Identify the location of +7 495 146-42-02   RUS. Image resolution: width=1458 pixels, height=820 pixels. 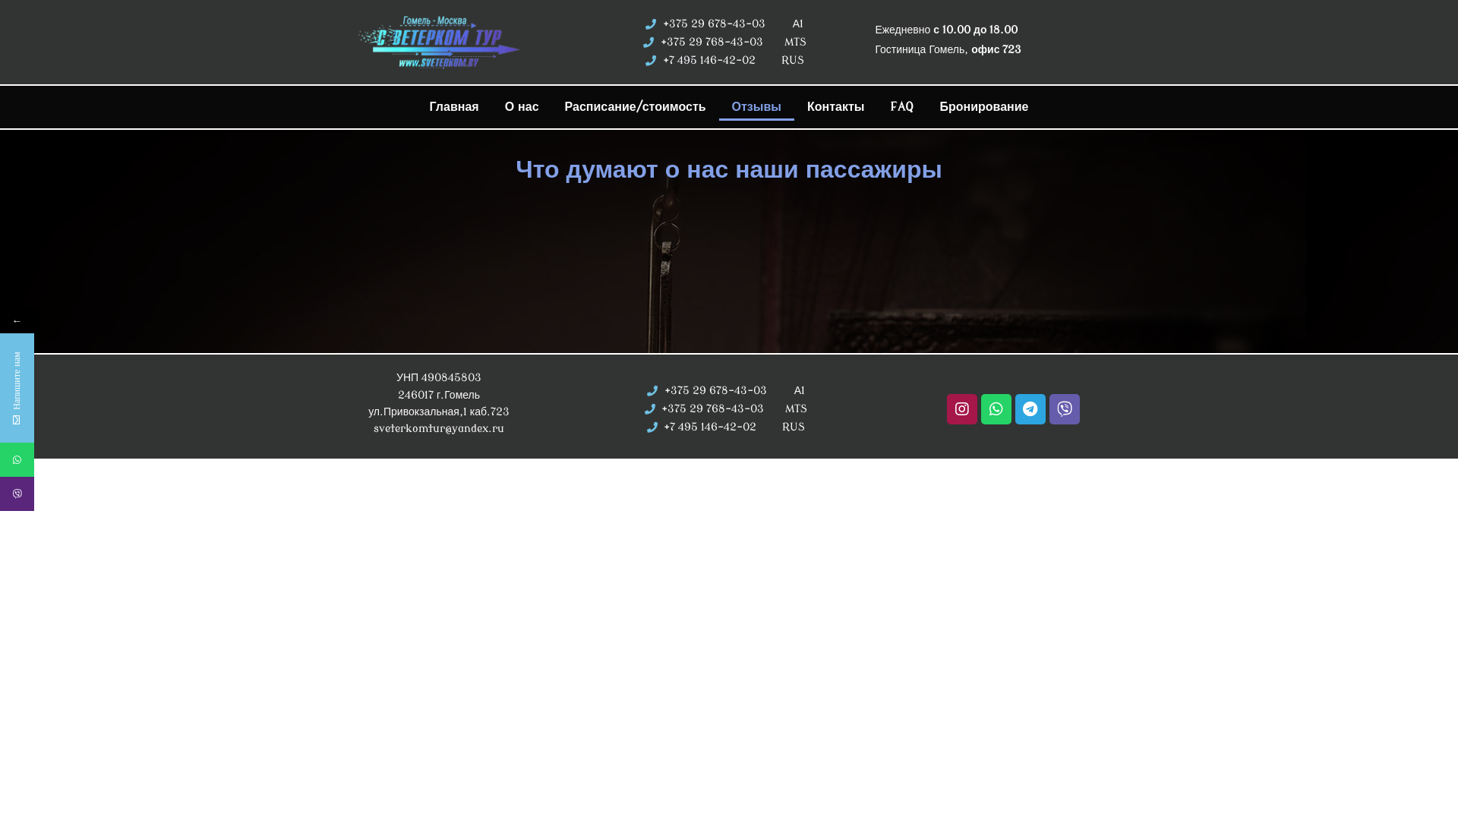
(726, 427).